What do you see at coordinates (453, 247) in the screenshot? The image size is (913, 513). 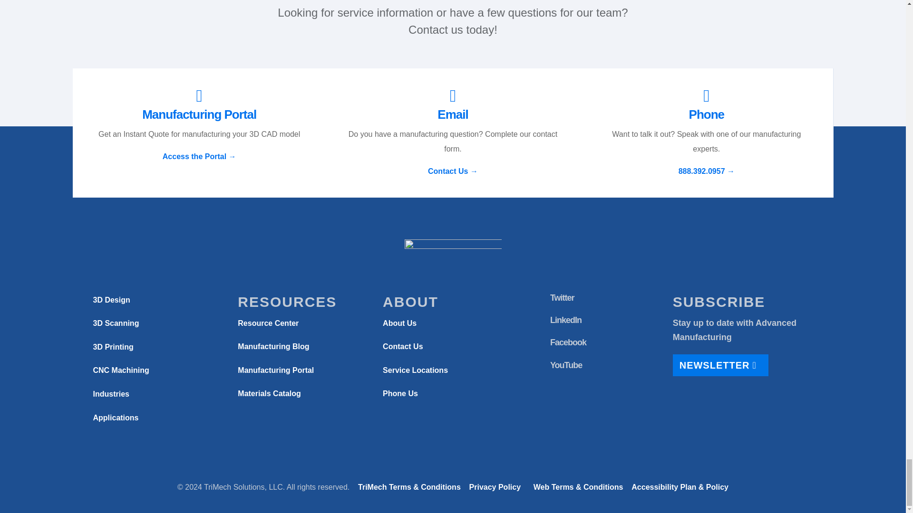 I see `trimech-notag-1color-white` at bounding box center [453, 247].